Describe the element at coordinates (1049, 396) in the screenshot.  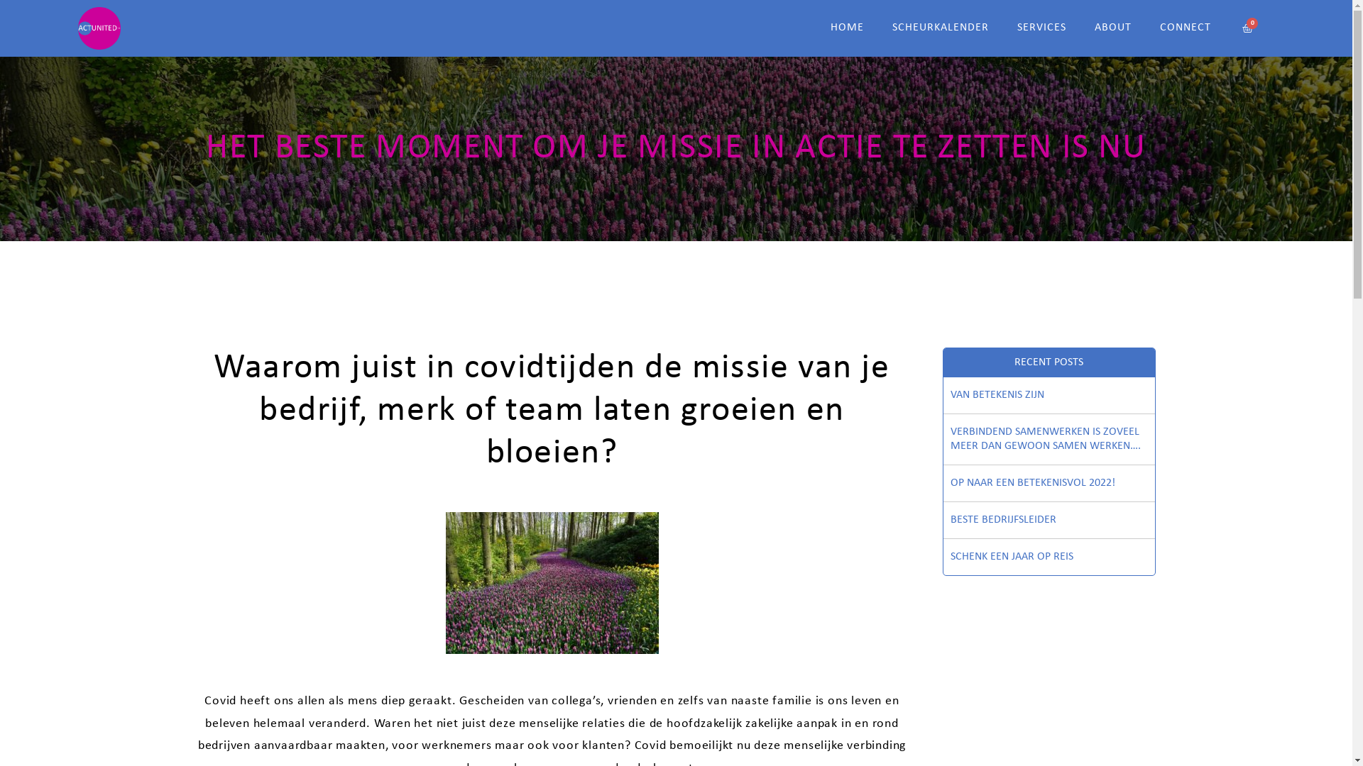
I see `VAN BETEKENIS ZIJN` at that location.